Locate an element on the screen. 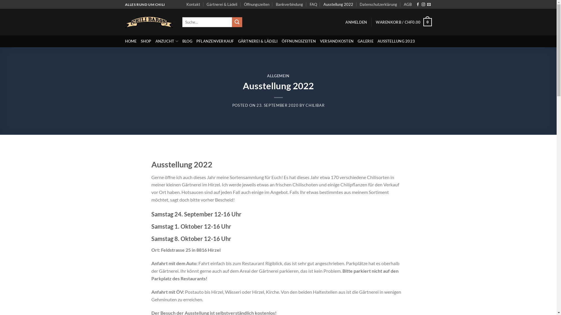  VERSANDKOSTEN is located at coordinates (337, 41).